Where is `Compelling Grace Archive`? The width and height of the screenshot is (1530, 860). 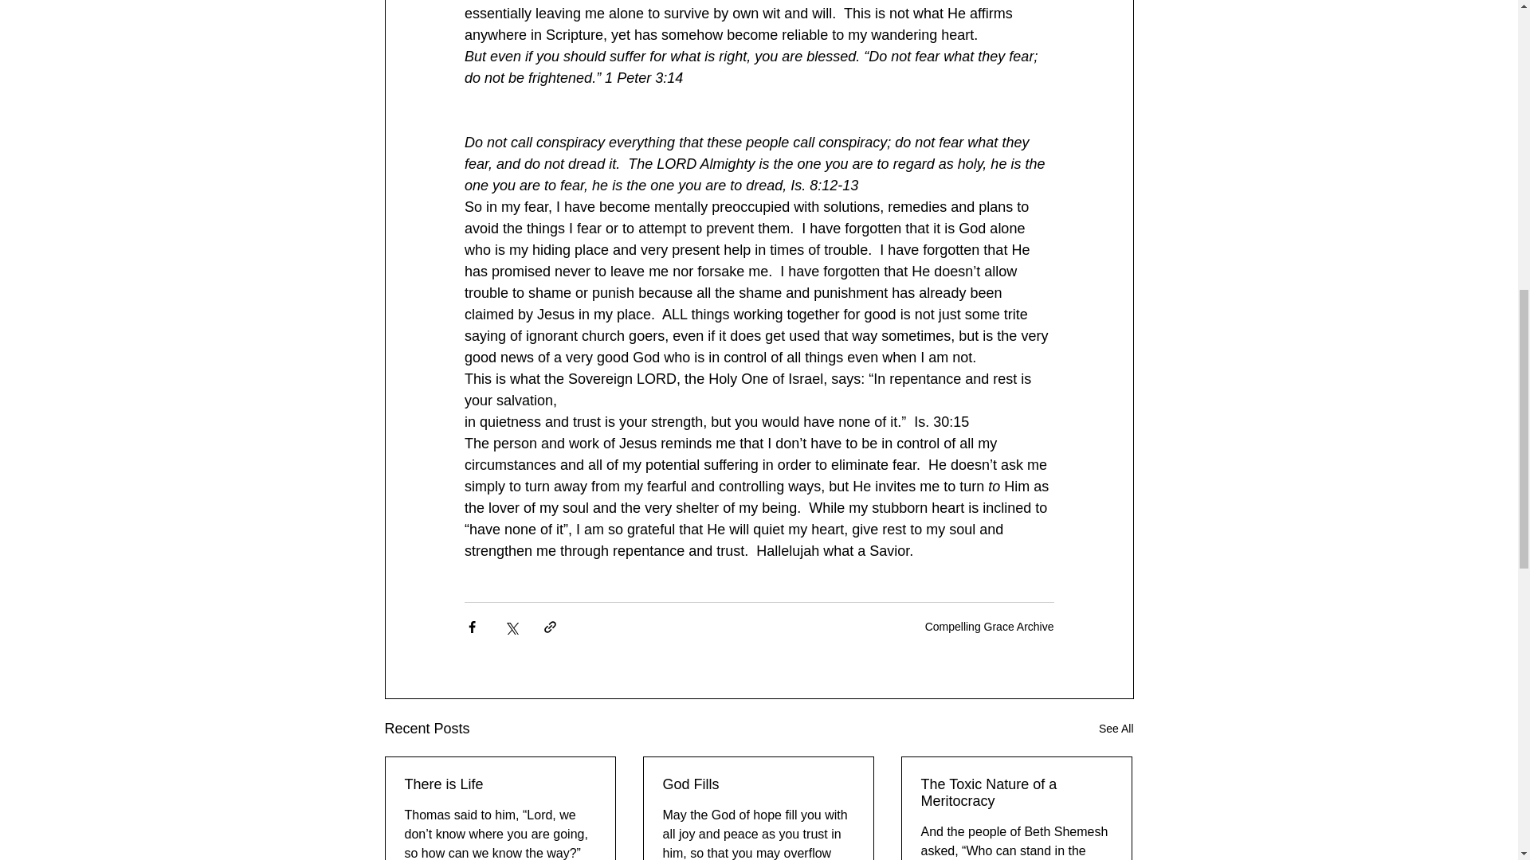 Compelling Grace Archive is located at coordinates (990, 625).